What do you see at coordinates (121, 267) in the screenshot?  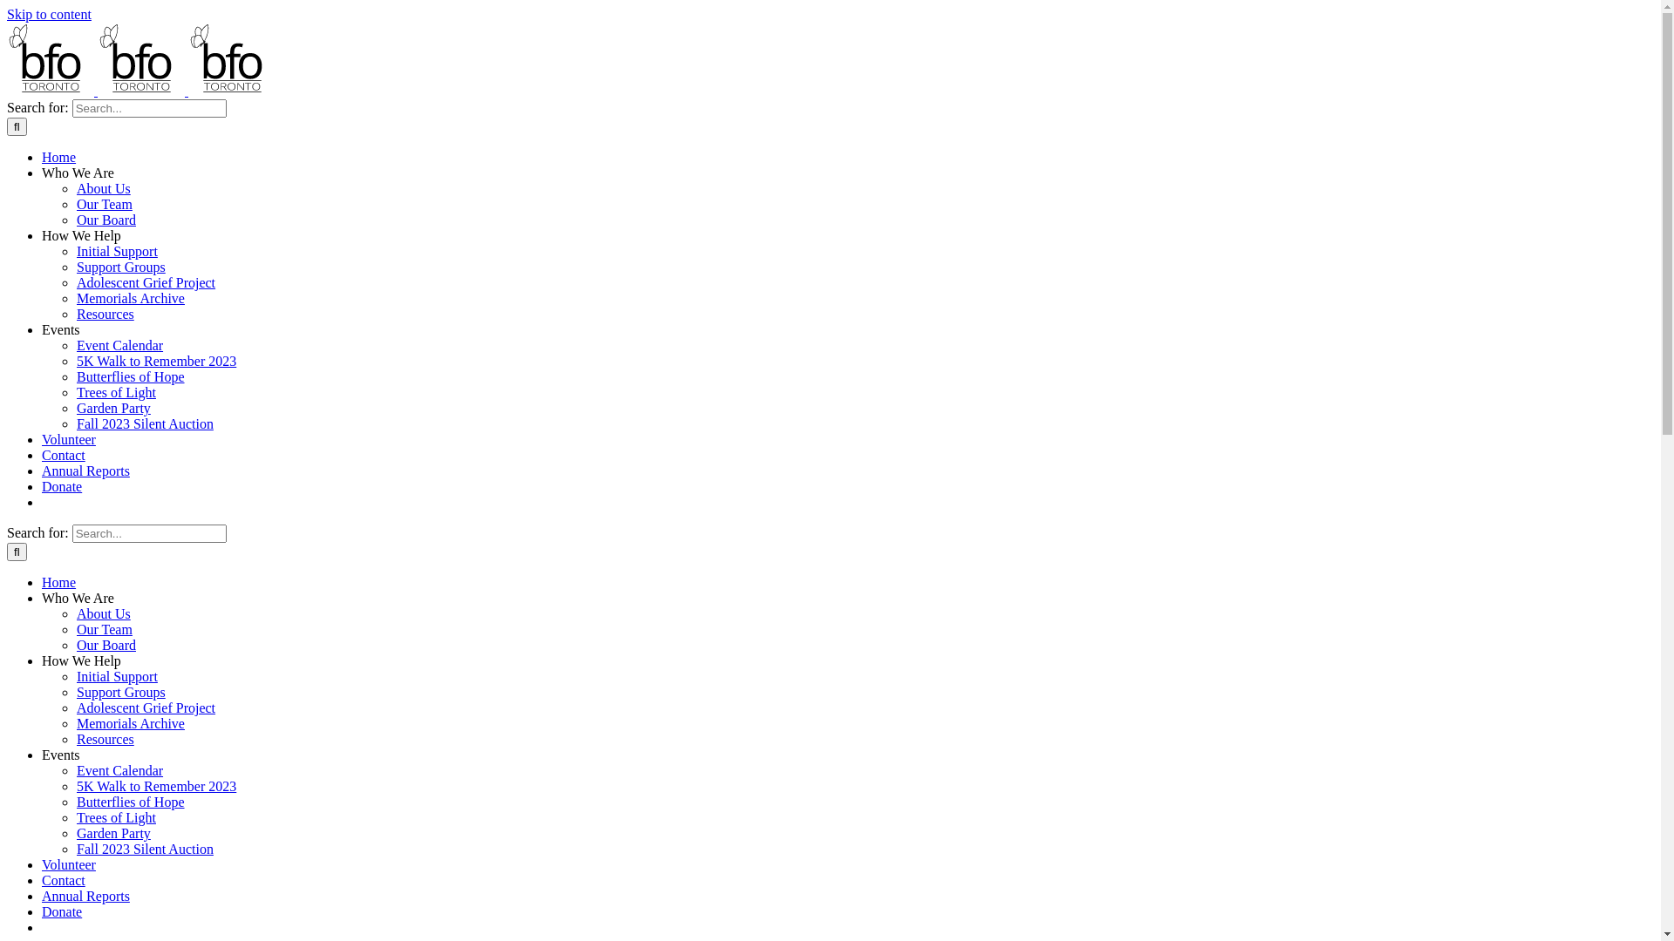 I see `Support Groups` at bounding box center [121, 267].